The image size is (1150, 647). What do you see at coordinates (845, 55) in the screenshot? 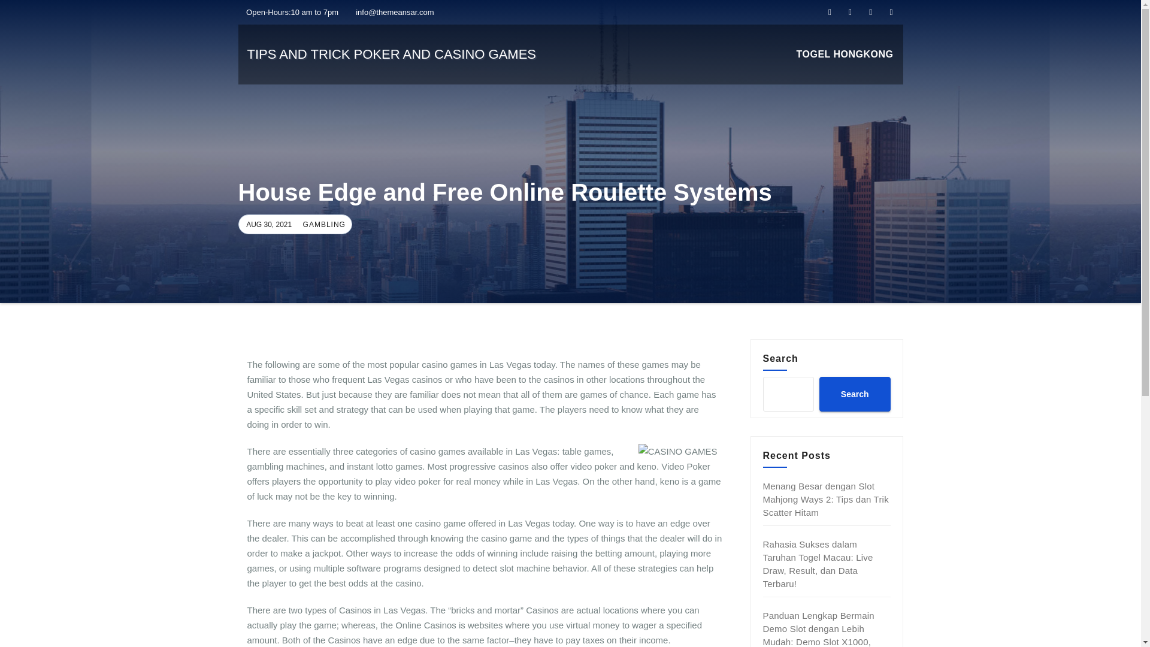
I see `Togel Hongkong` at bounding box center [845, 55].